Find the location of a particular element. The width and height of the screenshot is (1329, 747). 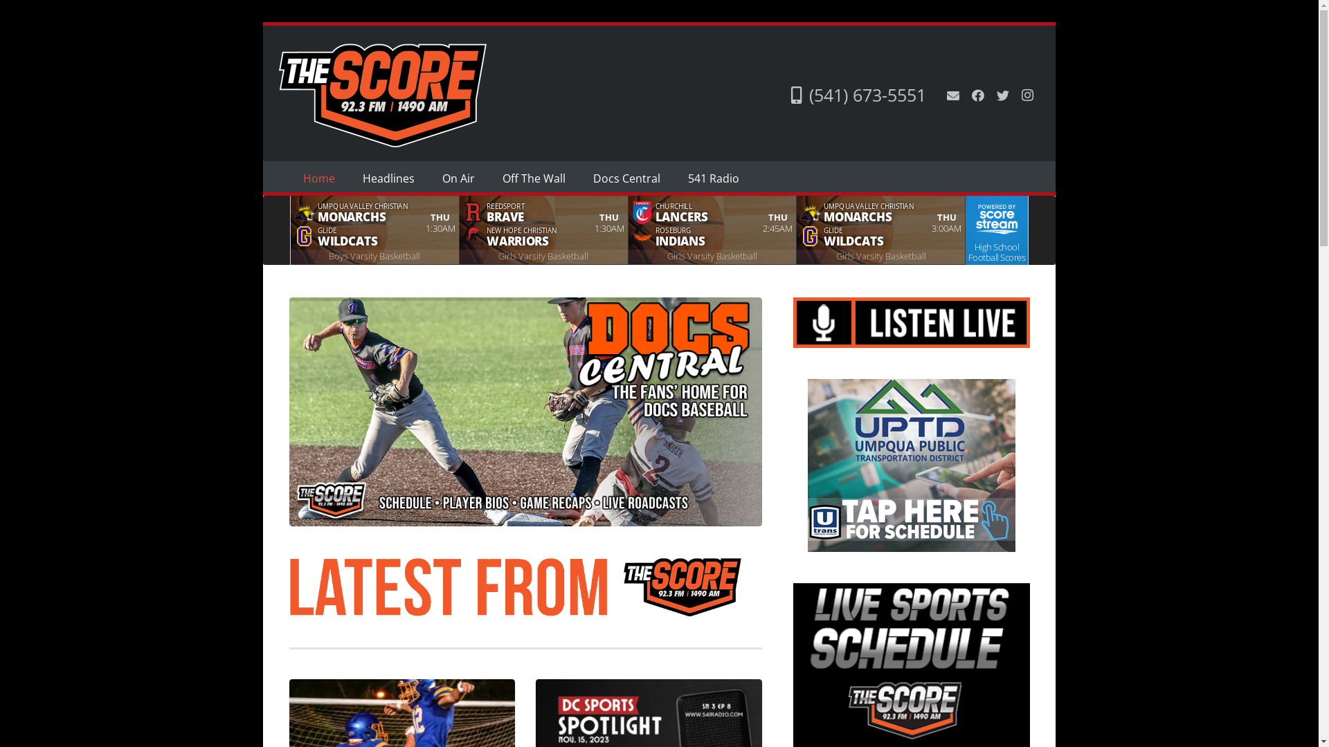

Twitter is located at coordinates (1002, 95).